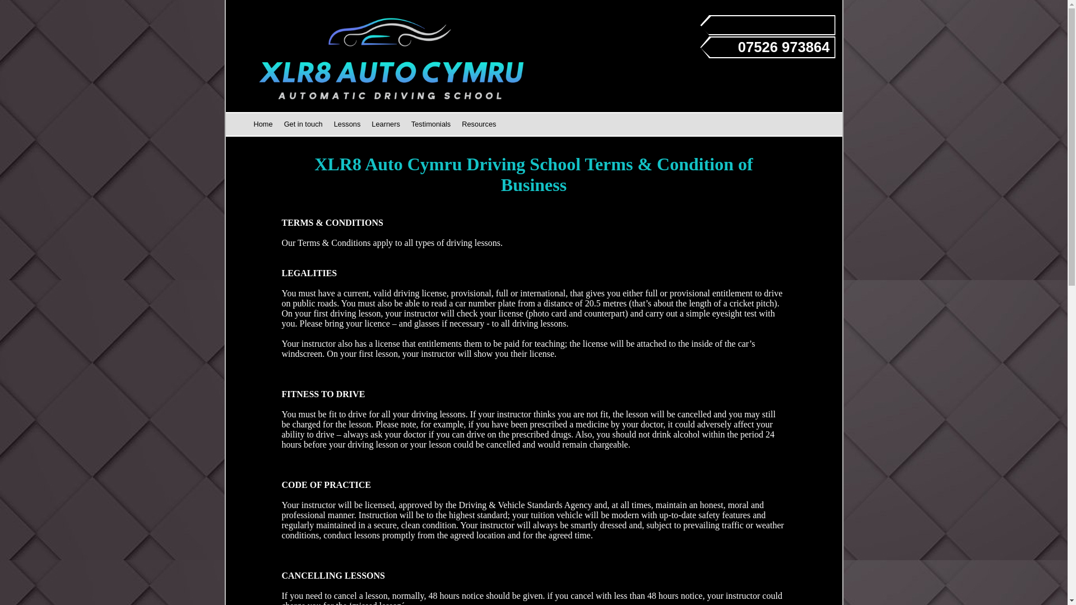  What do you see at coordinates (262, 123) in the screenshot?
I see `Home` at bounding box center [262, 123].